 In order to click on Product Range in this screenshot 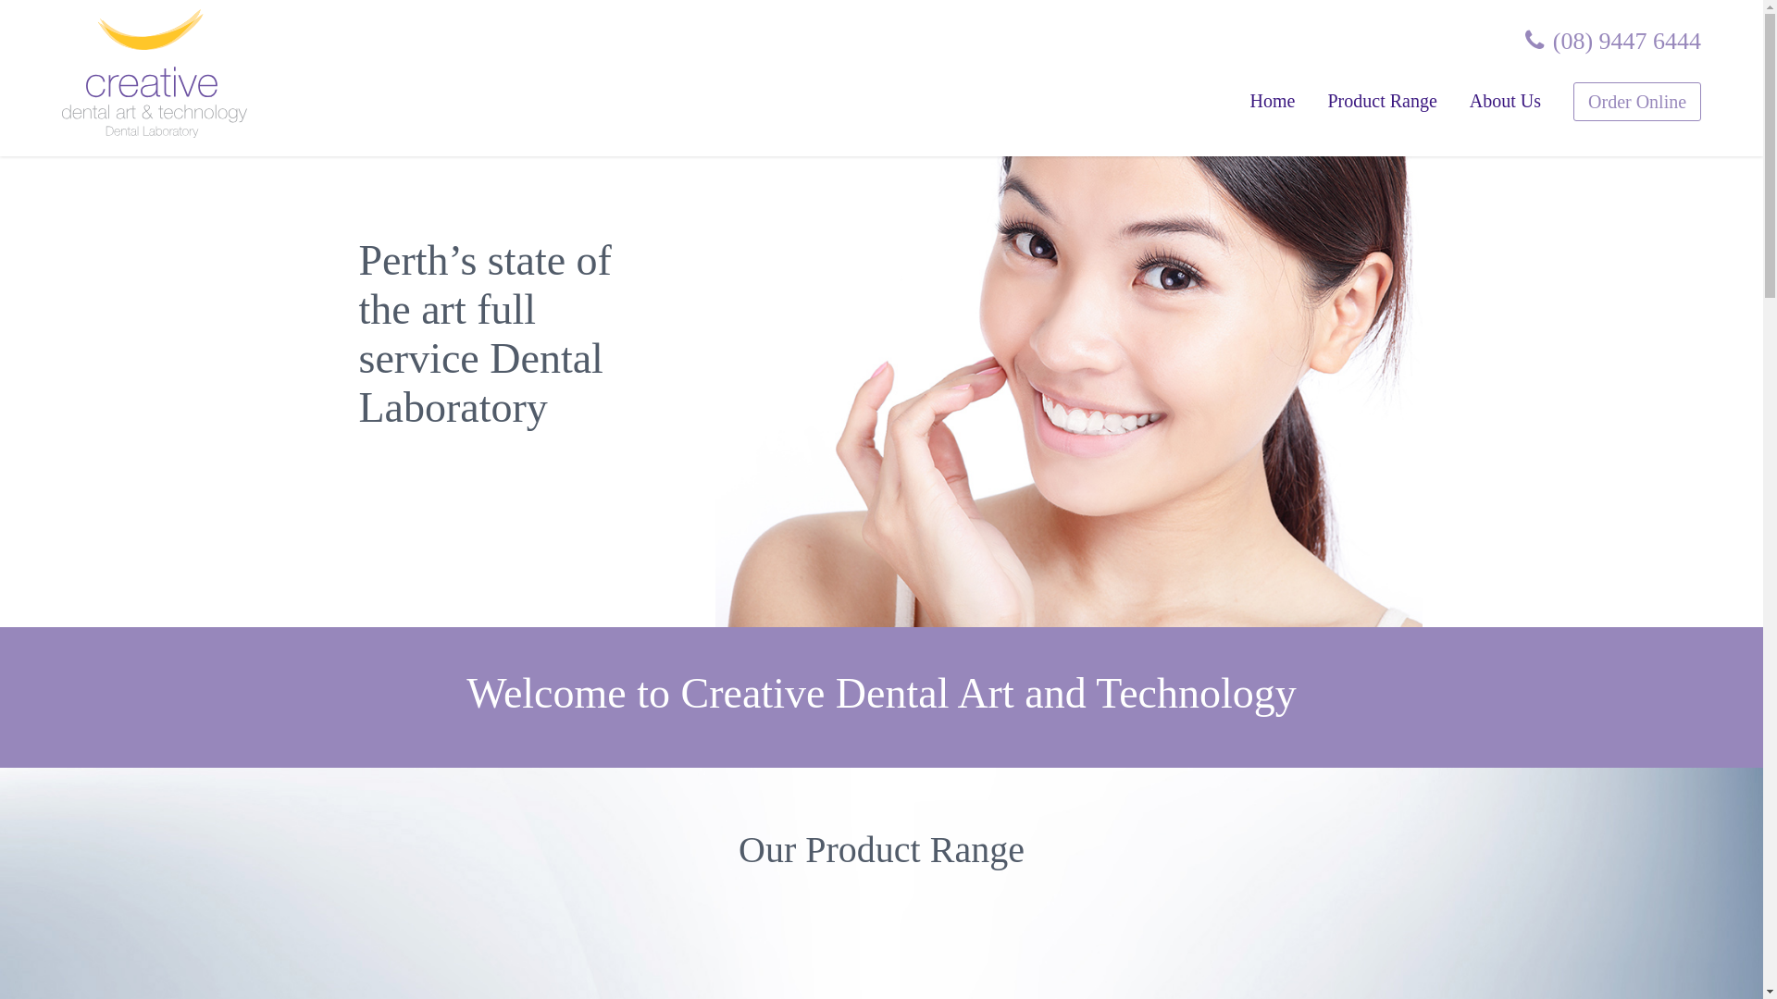, I will do `click(1382, 101)`.